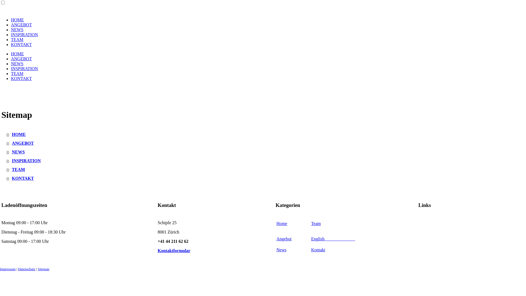 This screenshot has width=526, height=296. What do you see at coordinates (17, 64) in the screenshot?
I see `NEWS` at bounding box center [17, 64].